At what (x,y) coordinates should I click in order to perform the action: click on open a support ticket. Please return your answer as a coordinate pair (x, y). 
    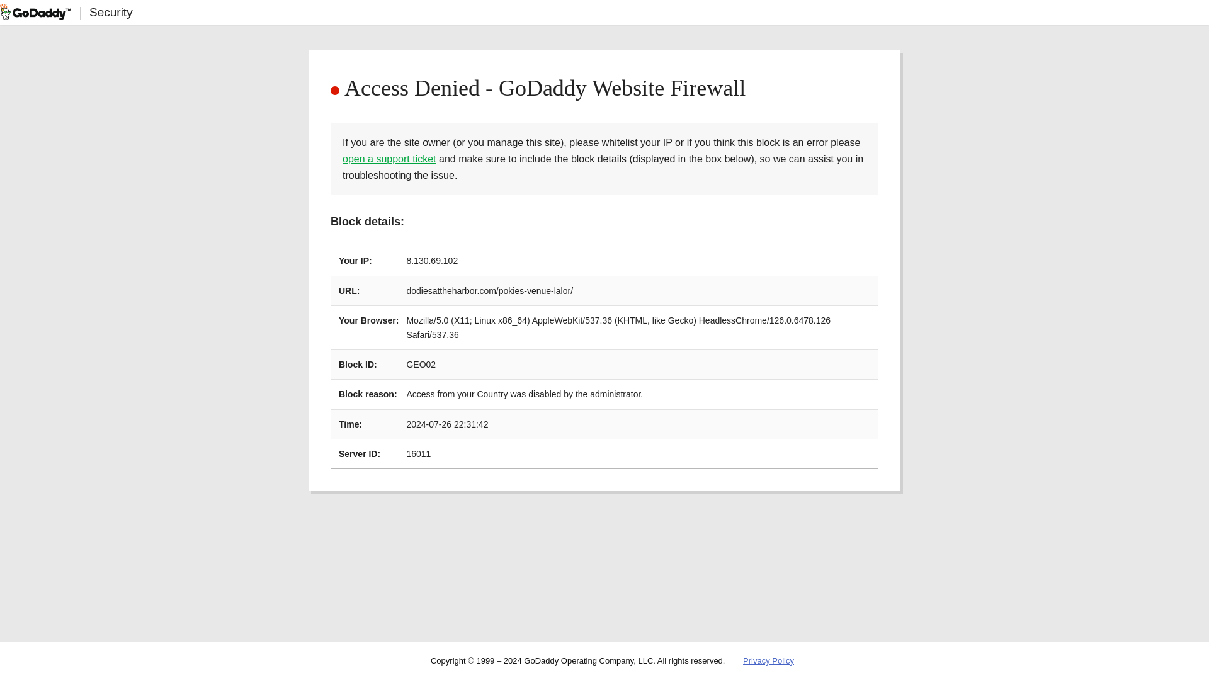
    Looking at the image, I should click on (389, 159).